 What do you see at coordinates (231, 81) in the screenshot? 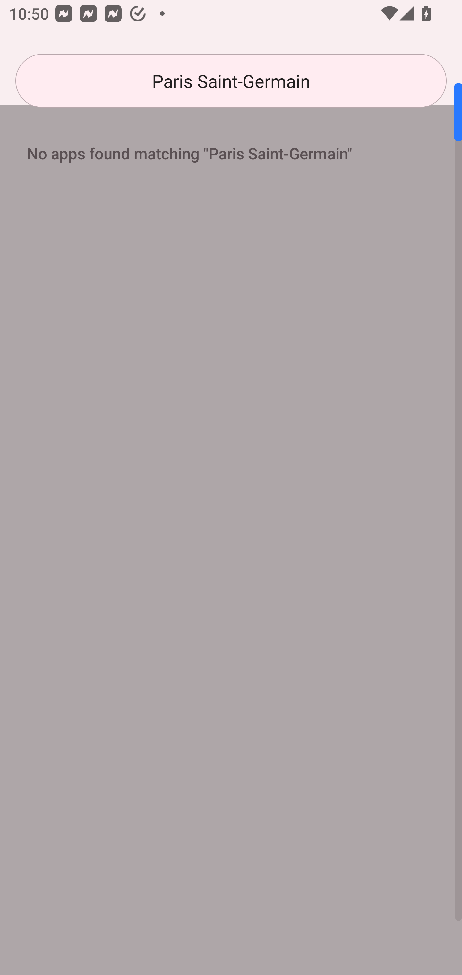
I see `Paris Saint-Germain` at bounding box center [231, 81].